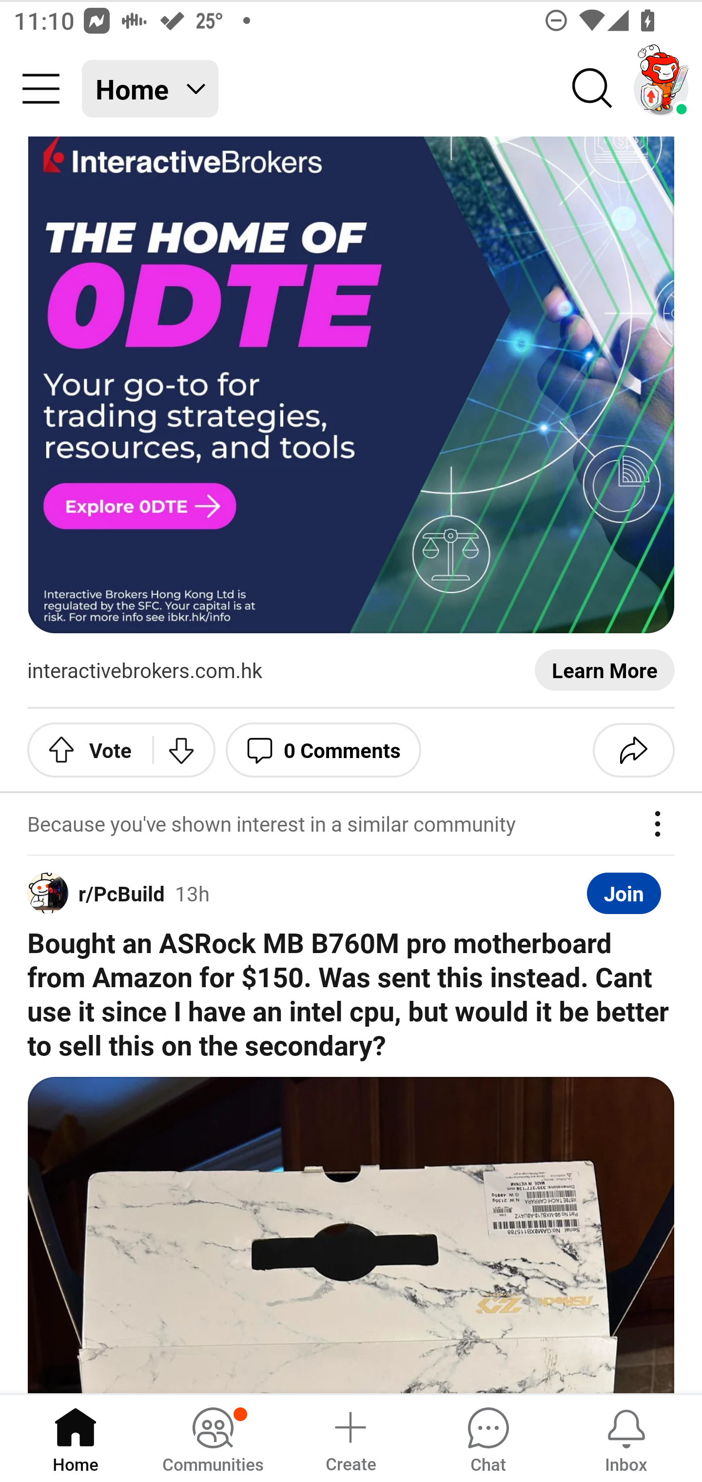 The height and width of the screenshot is (1482, 702). What do you see at coordinates (351, 1235) in the screenshot?
I see `1 of 2, Image, In Image gallery` at bounding box center [351, 1235].